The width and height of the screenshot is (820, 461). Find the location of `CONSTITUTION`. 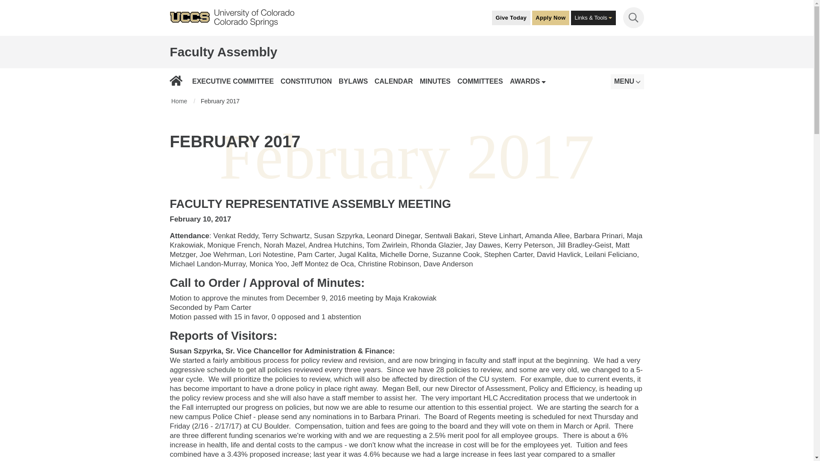

CONSTITUTION is located at coordinates (306, 81).